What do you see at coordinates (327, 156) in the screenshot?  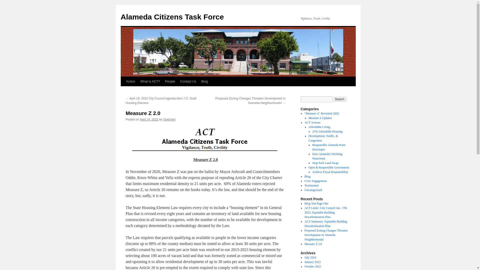 I see `Save Alameda's Working Waterfront` at bounding box center [327, 156].